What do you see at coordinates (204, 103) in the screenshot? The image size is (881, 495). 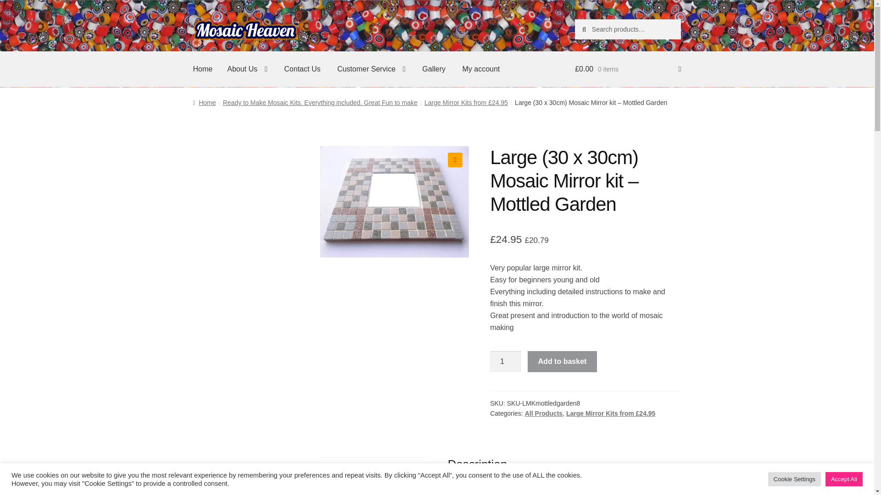 I see `Home` at bounding box center [204, 103].